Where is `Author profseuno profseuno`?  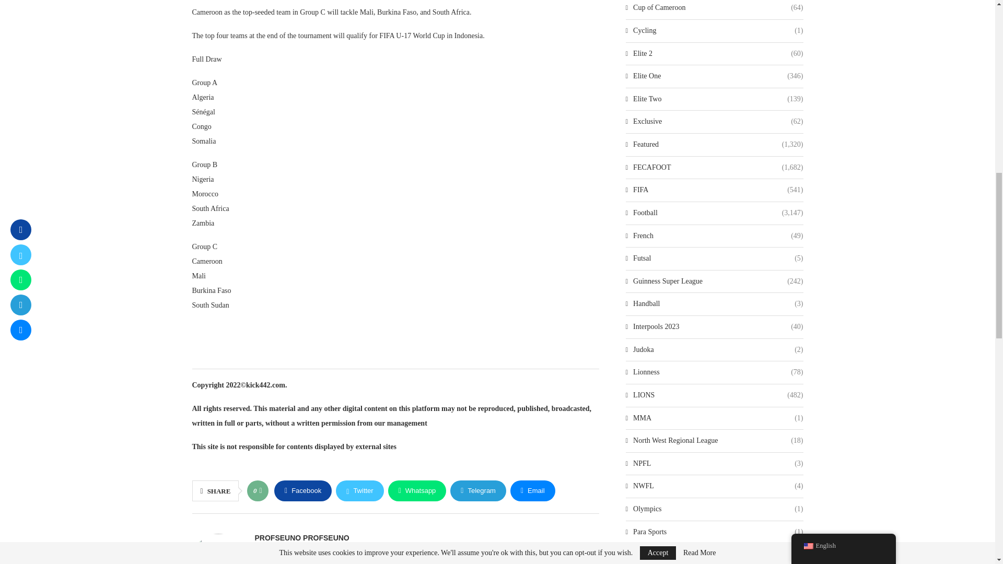
Author profseuno profseuno is located at coordinates (302, 537).